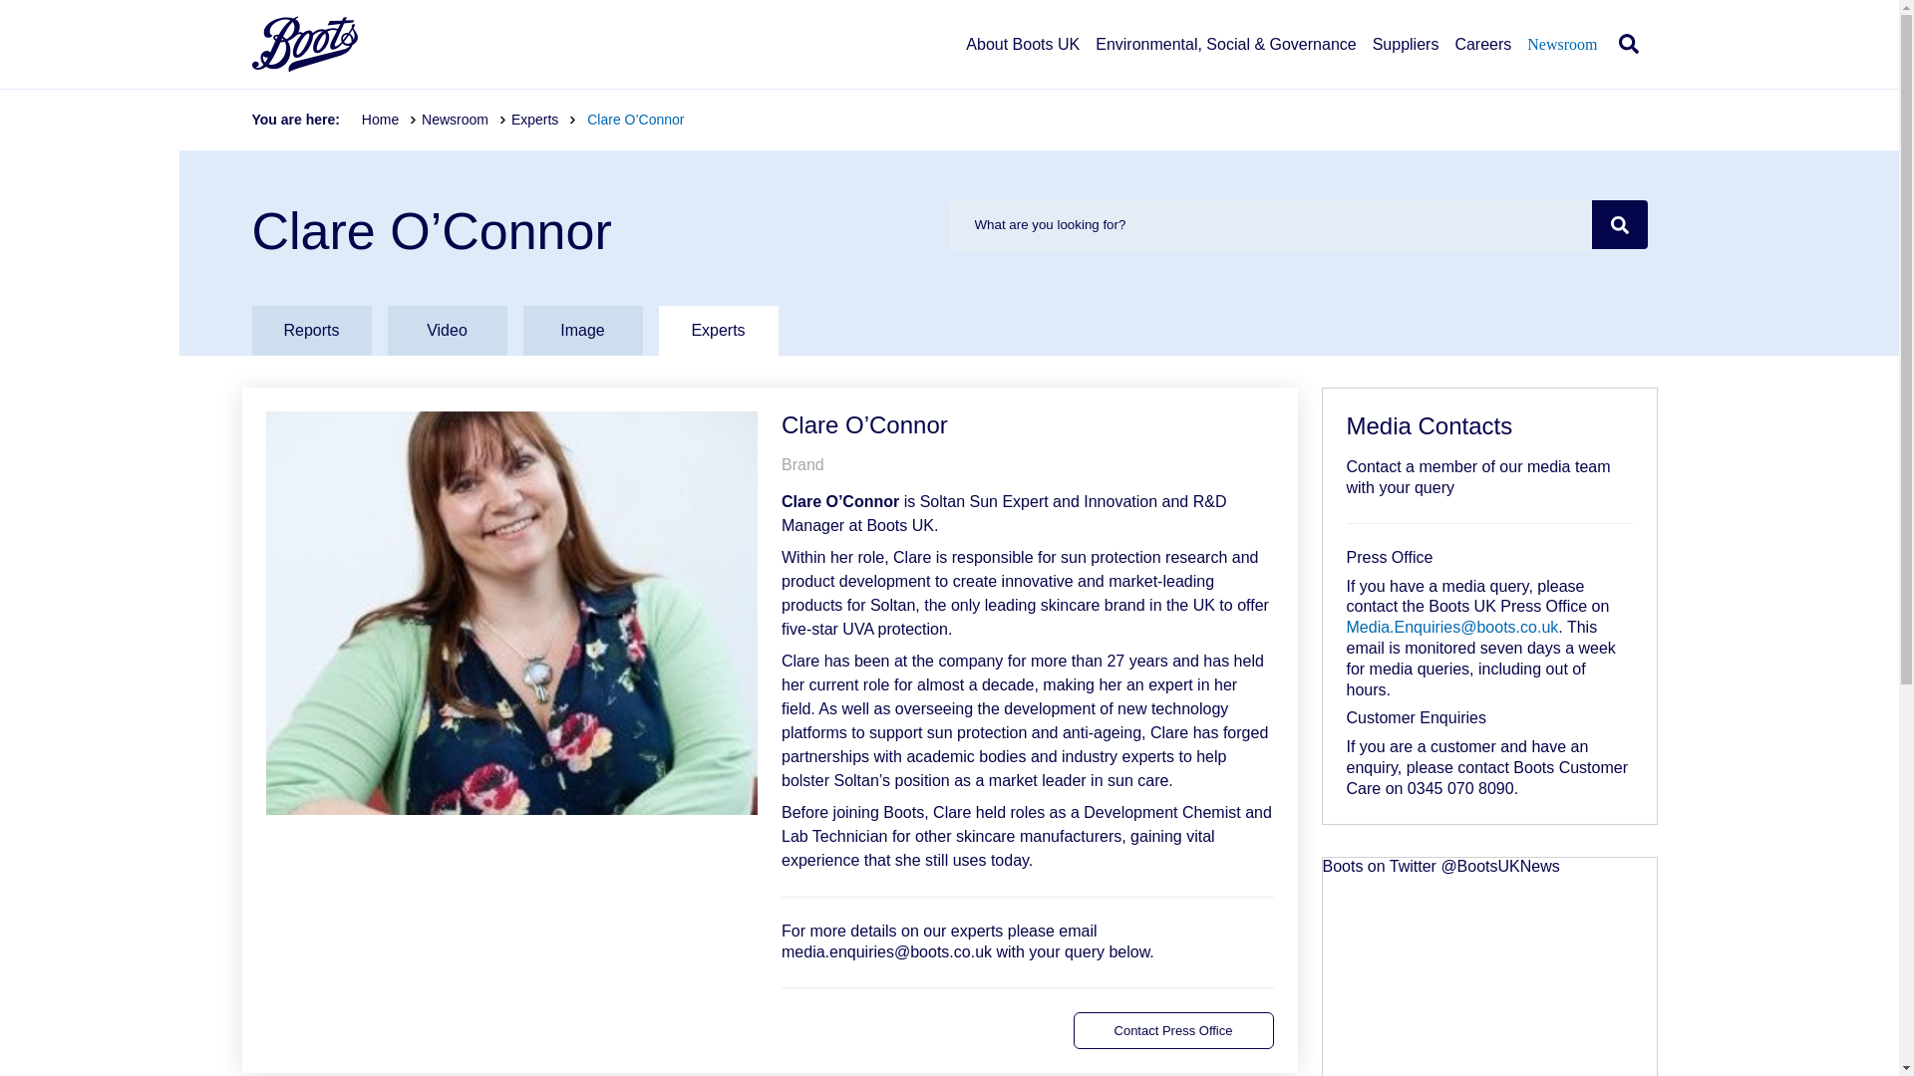 This screenshot has width=1914, height=1076. I want to click on Suppliers, so click(1406, 62).